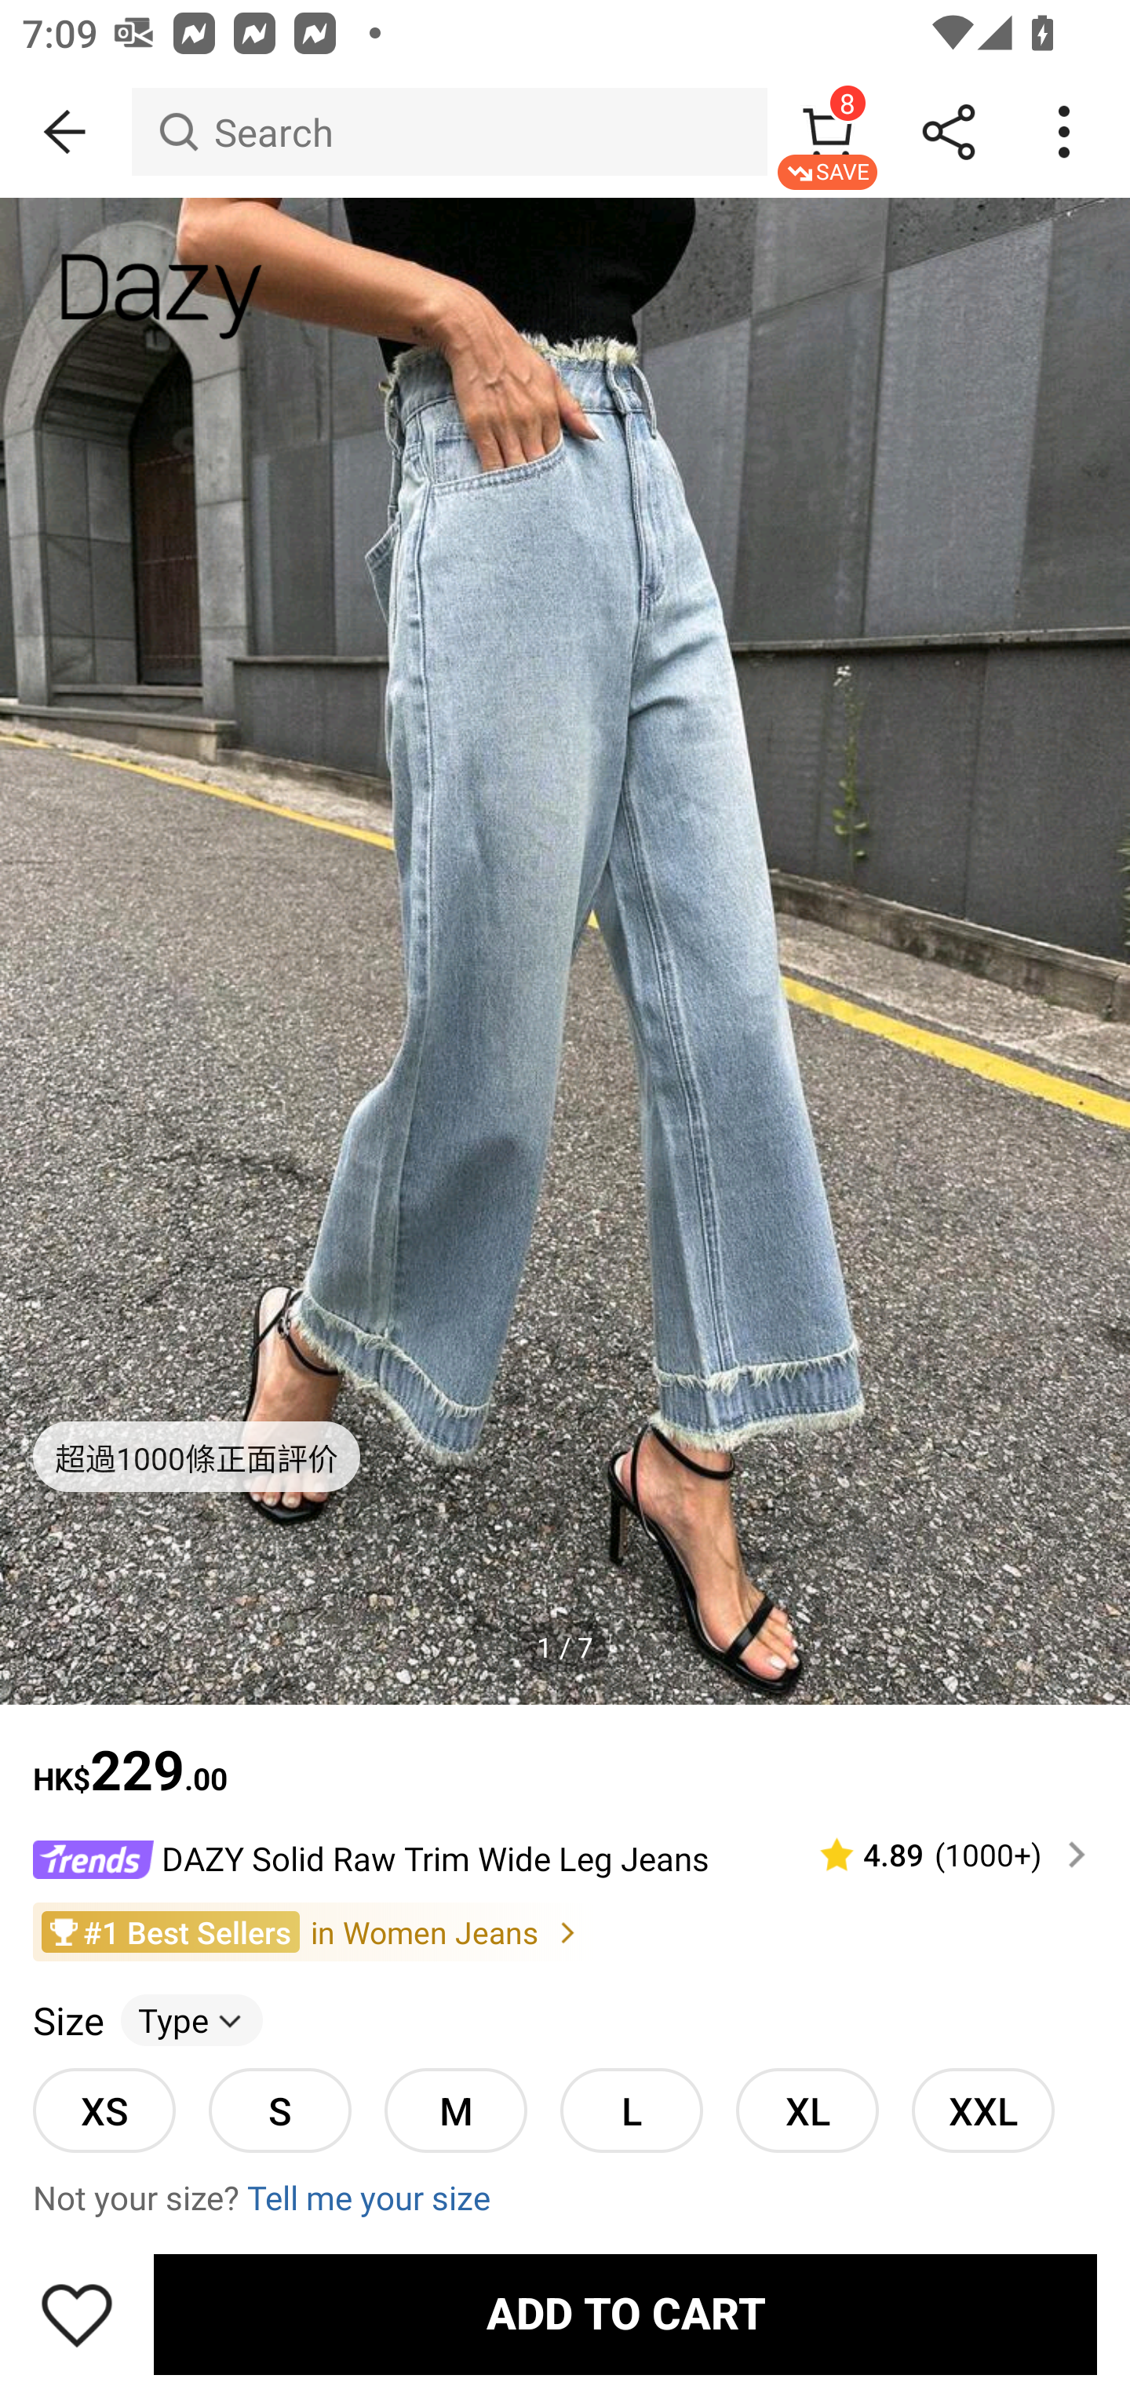 The width and height of the screenshot is (1130, 2386). I want to click on Search, so click(449, 132).